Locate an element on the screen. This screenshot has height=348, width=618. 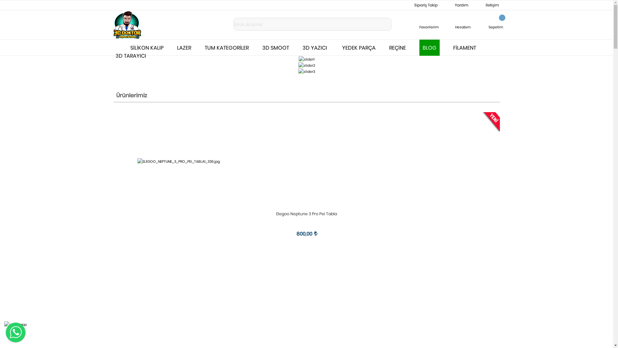
LAZER is located at coordinates (184, 48).